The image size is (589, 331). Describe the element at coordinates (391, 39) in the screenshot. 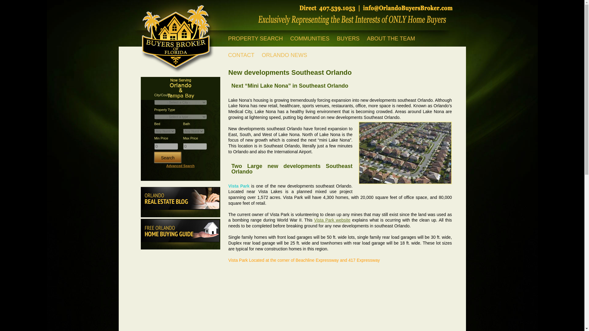

I see `ABOUT THE TEAM` at that location.